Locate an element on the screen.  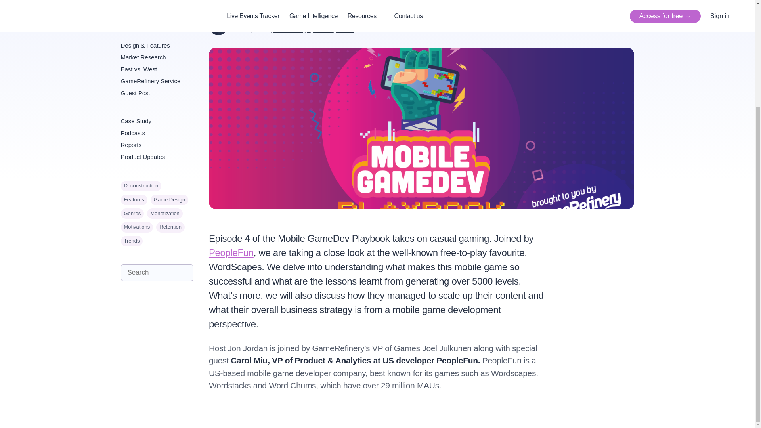
Podcasts is located at coordinates (157, 33).